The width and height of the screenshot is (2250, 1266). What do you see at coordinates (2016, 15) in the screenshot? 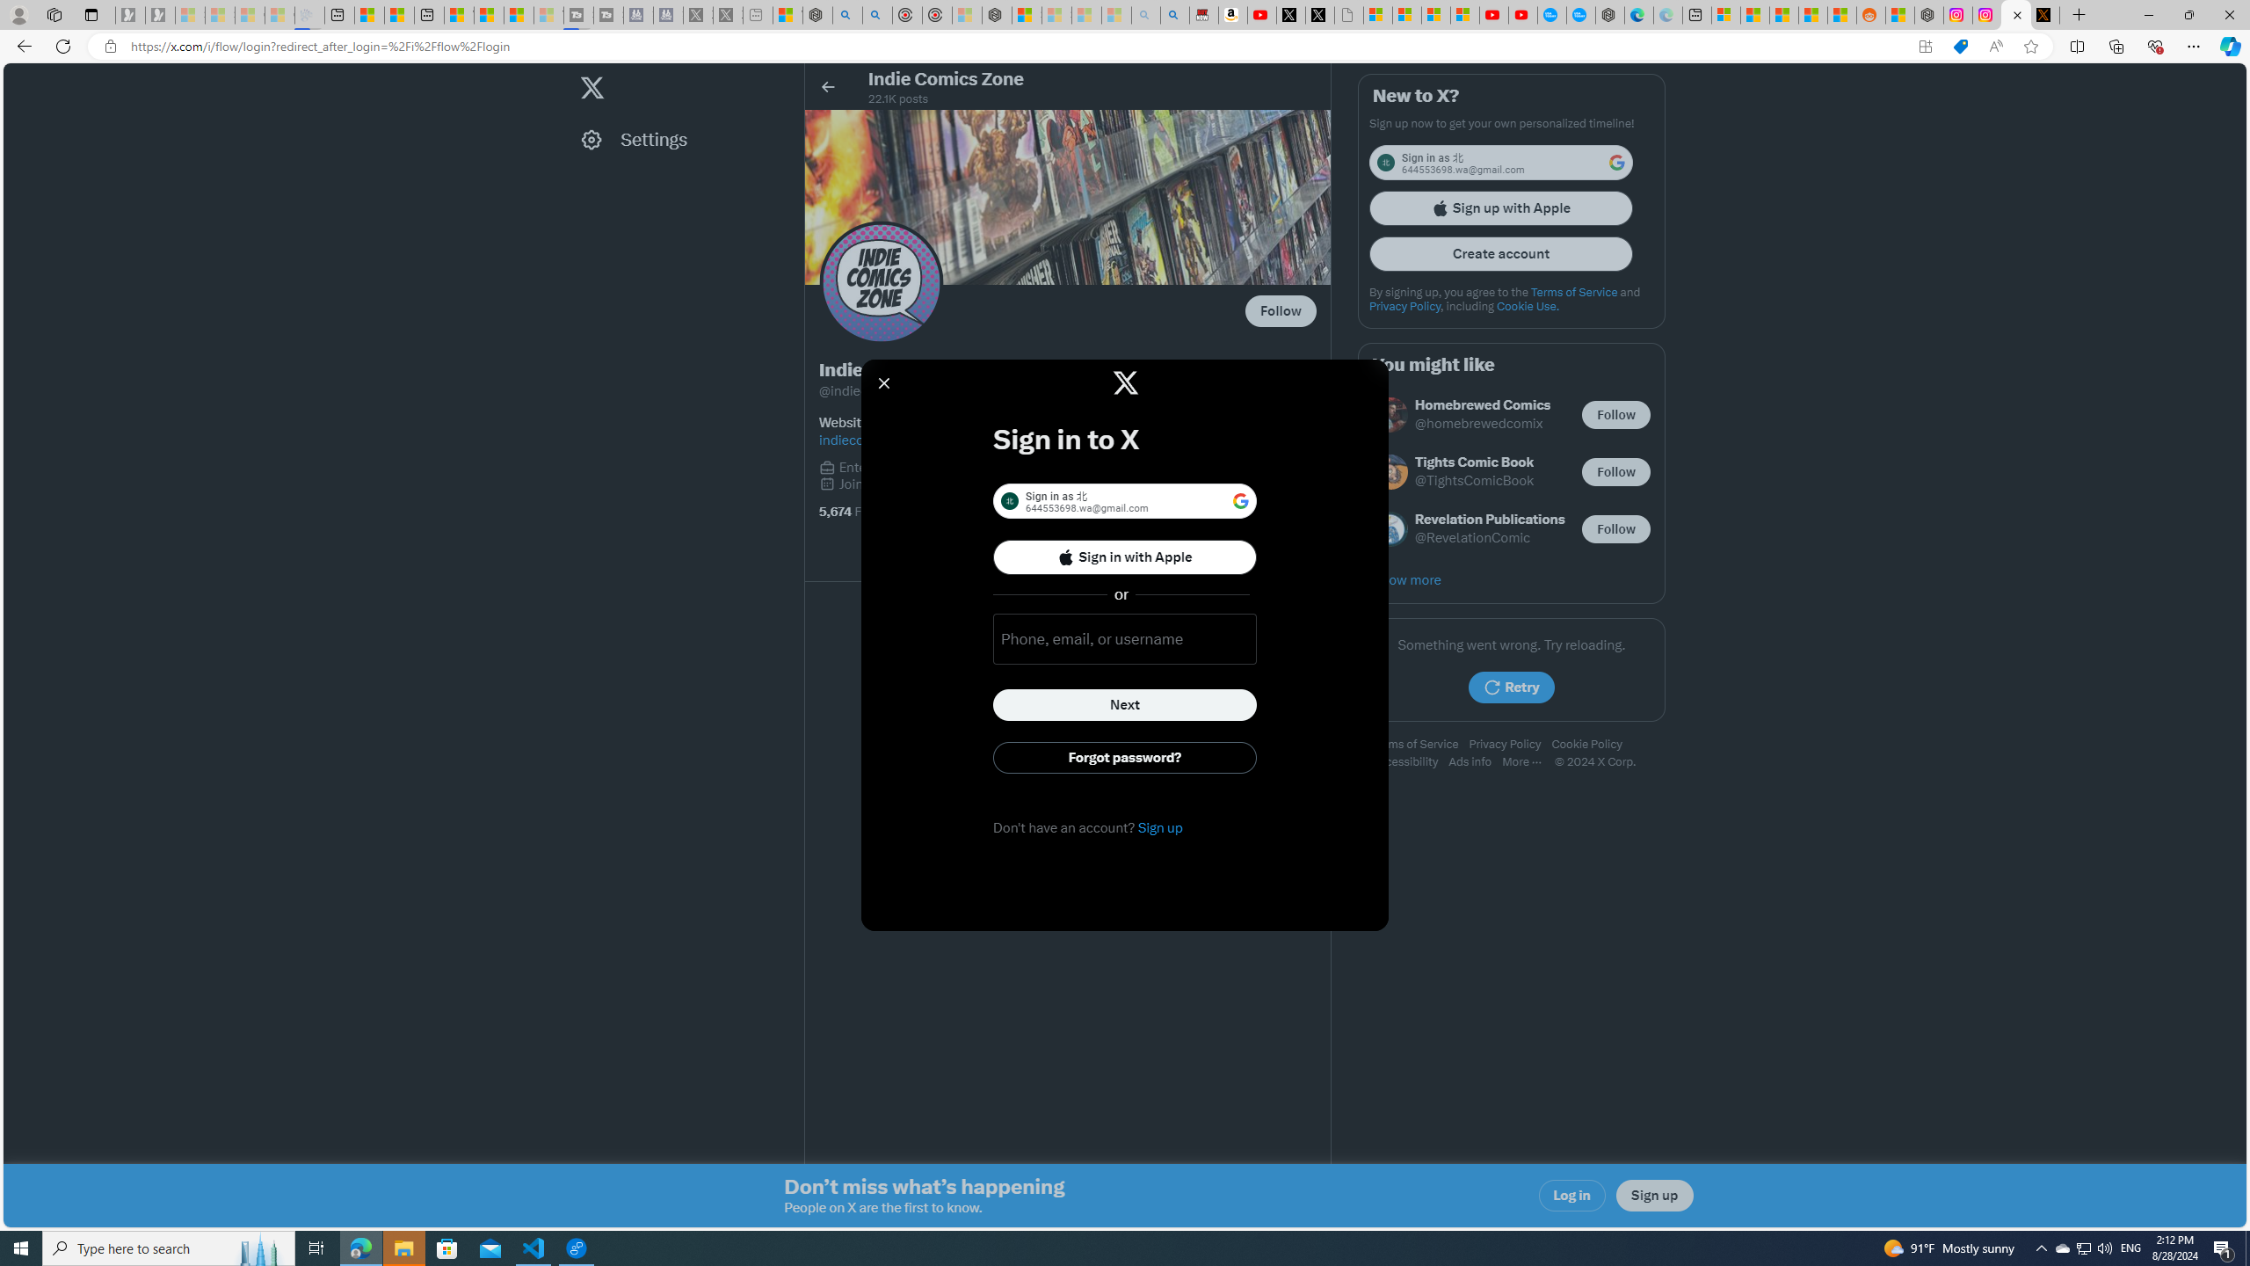
I see `Log in to X / X` at bounding box center [2016, 15].